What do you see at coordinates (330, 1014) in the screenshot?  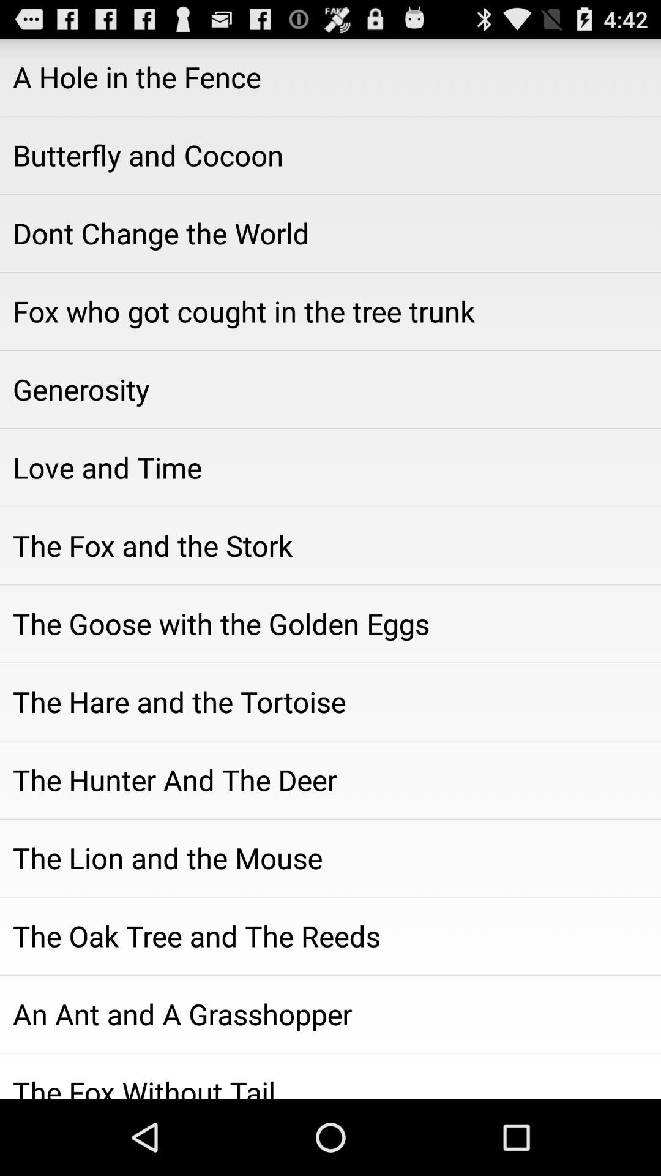 I see `press the item above the fox without item` at bounding box center [330, 1014].